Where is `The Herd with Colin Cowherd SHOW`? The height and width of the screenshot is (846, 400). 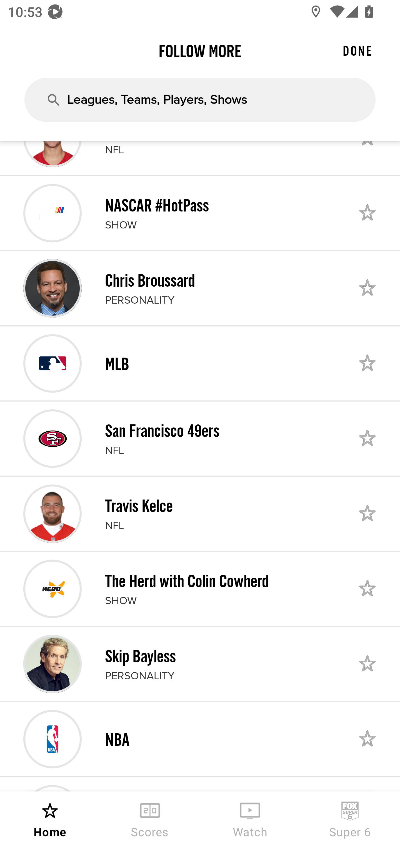 The Herd with Colin Cowherd SHOW is located at coordinates (200, 589).